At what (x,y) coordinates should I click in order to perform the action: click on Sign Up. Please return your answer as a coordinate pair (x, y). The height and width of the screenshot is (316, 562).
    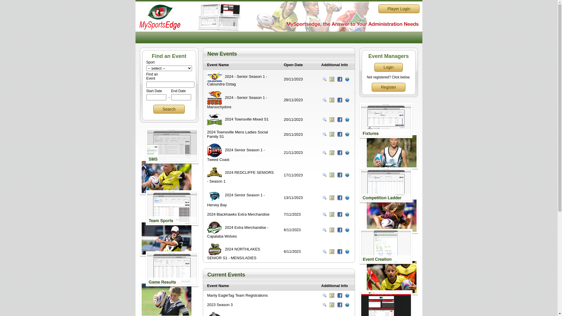
    Looking at the image, I should click on (347, 252).